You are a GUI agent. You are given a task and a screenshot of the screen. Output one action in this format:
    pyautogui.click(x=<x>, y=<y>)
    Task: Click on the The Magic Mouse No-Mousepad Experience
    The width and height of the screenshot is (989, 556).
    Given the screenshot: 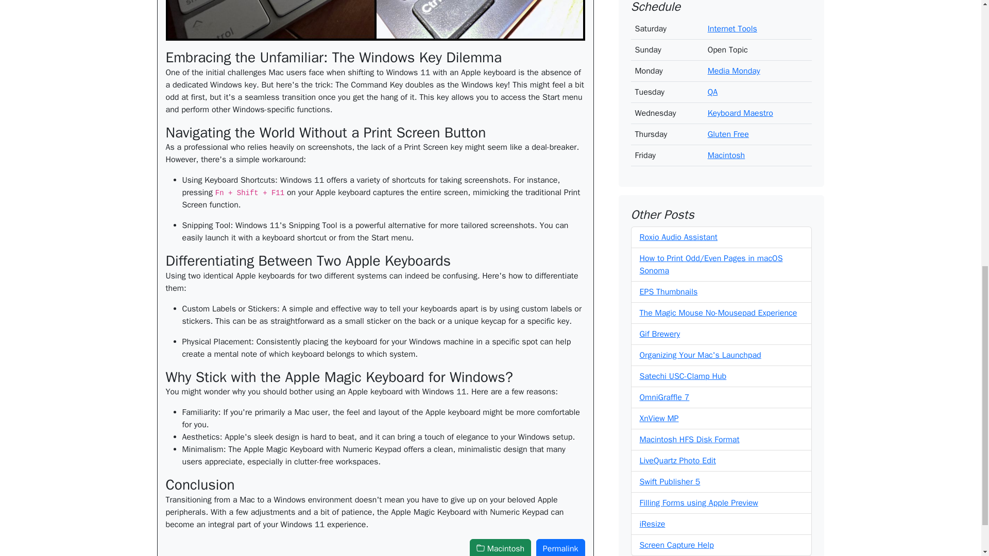 What is the action you would take?
    pyautogui.click(x=718, y=127)
    